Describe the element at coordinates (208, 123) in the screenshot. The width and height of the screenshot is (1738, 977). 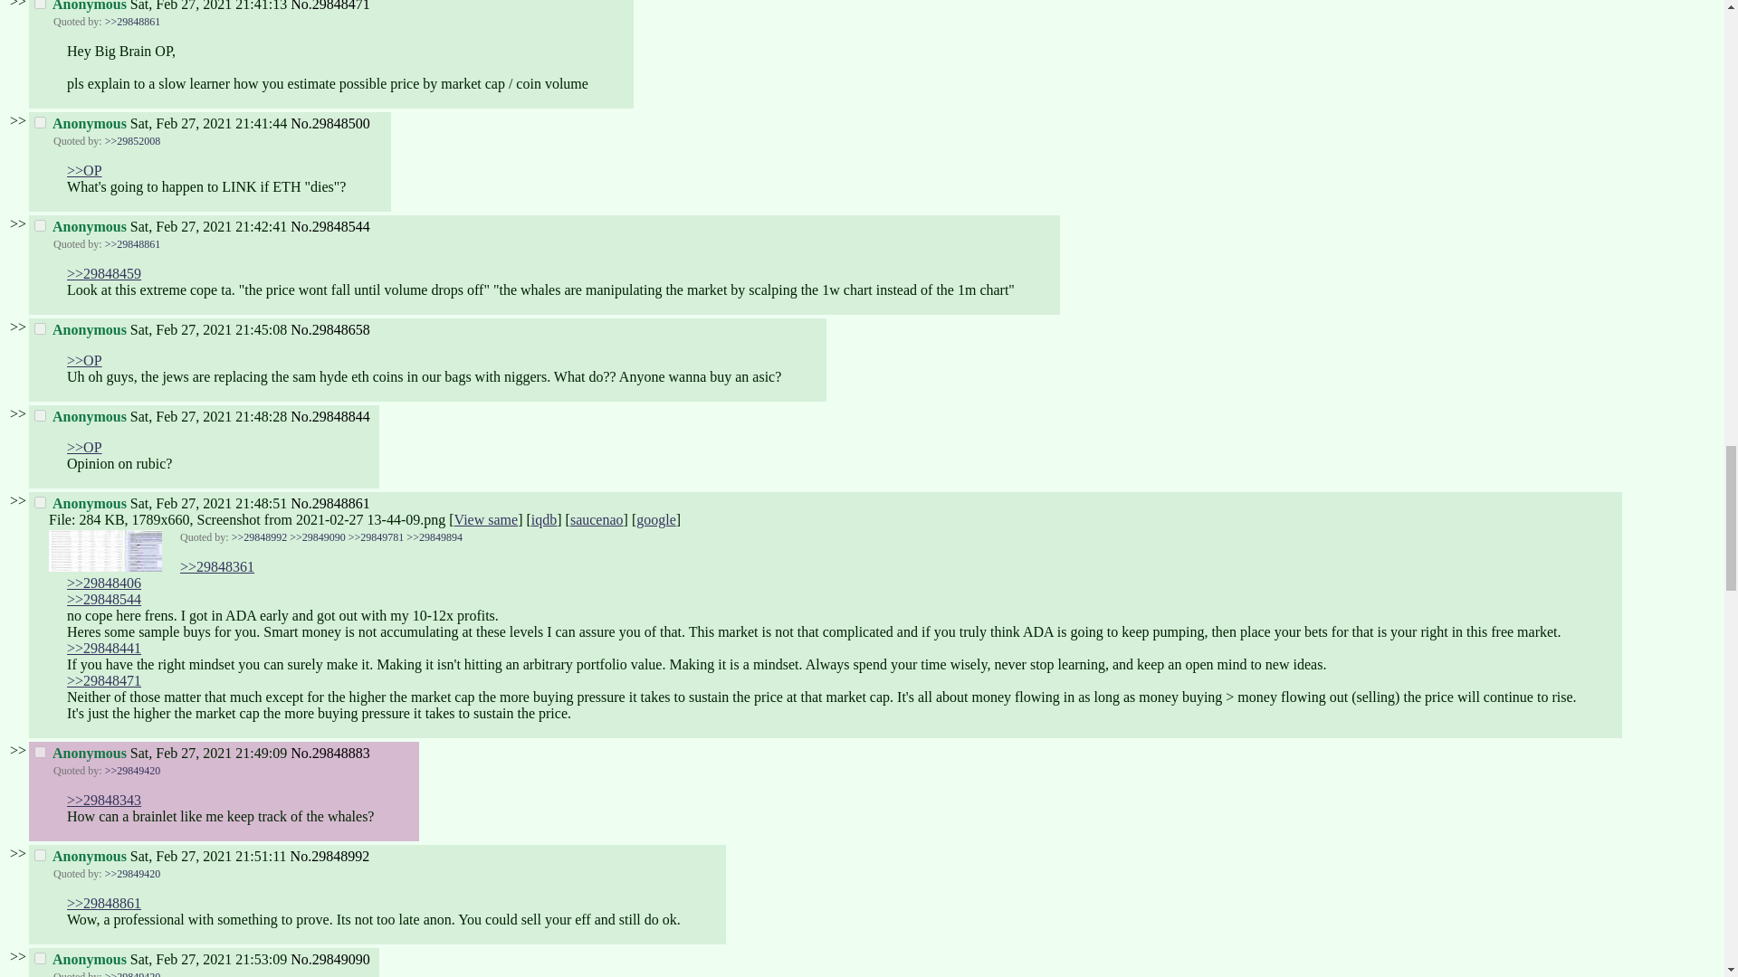
I see `1614433304000` at that location.